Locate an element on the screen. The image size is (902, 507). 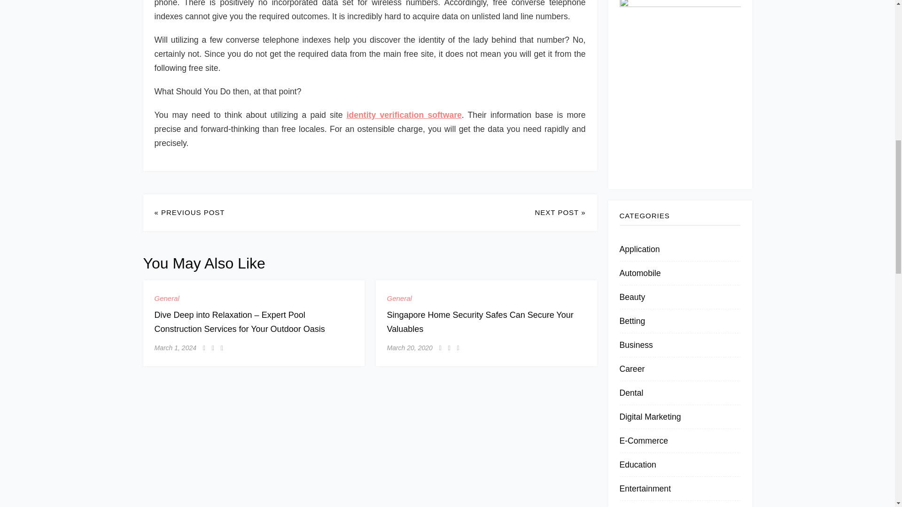
Dental is located at coordinates (630, 392).